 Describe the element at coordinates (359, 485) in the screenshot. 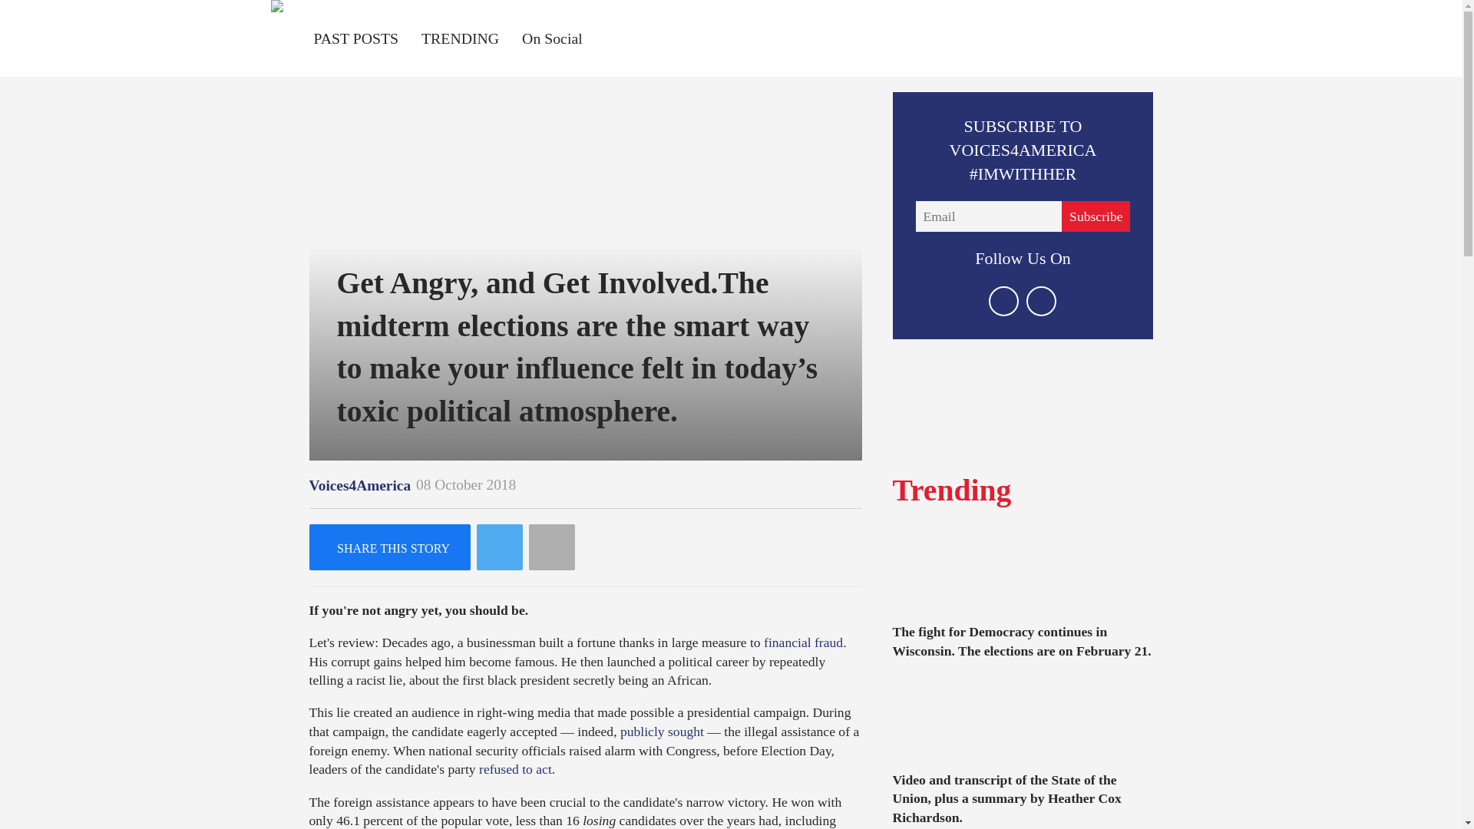

I see `Voices4America` at that location.